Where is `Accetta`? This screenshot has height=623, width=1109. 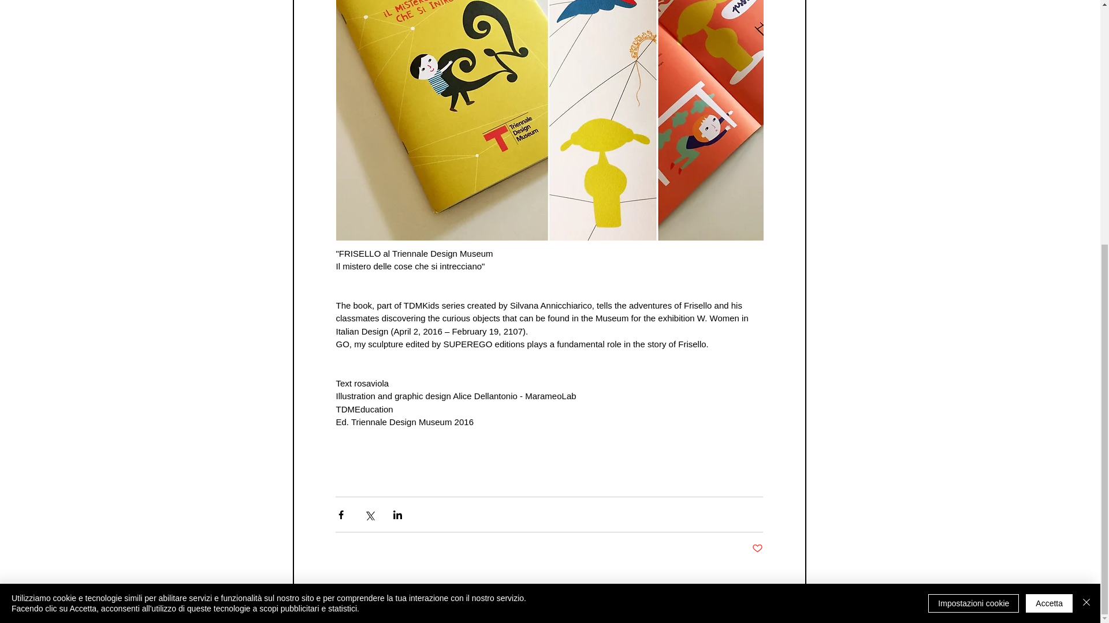 Accetta is located at coordinates (1049, 205).